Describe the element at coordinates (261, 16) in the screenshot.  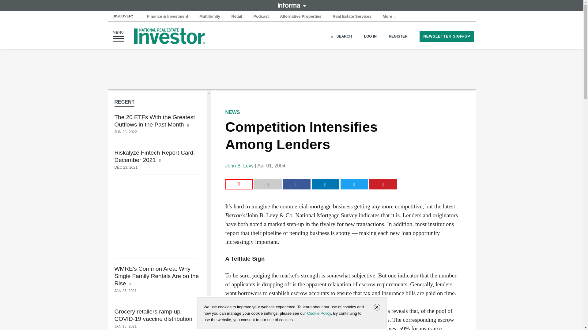
I see `Podcast` at that location.